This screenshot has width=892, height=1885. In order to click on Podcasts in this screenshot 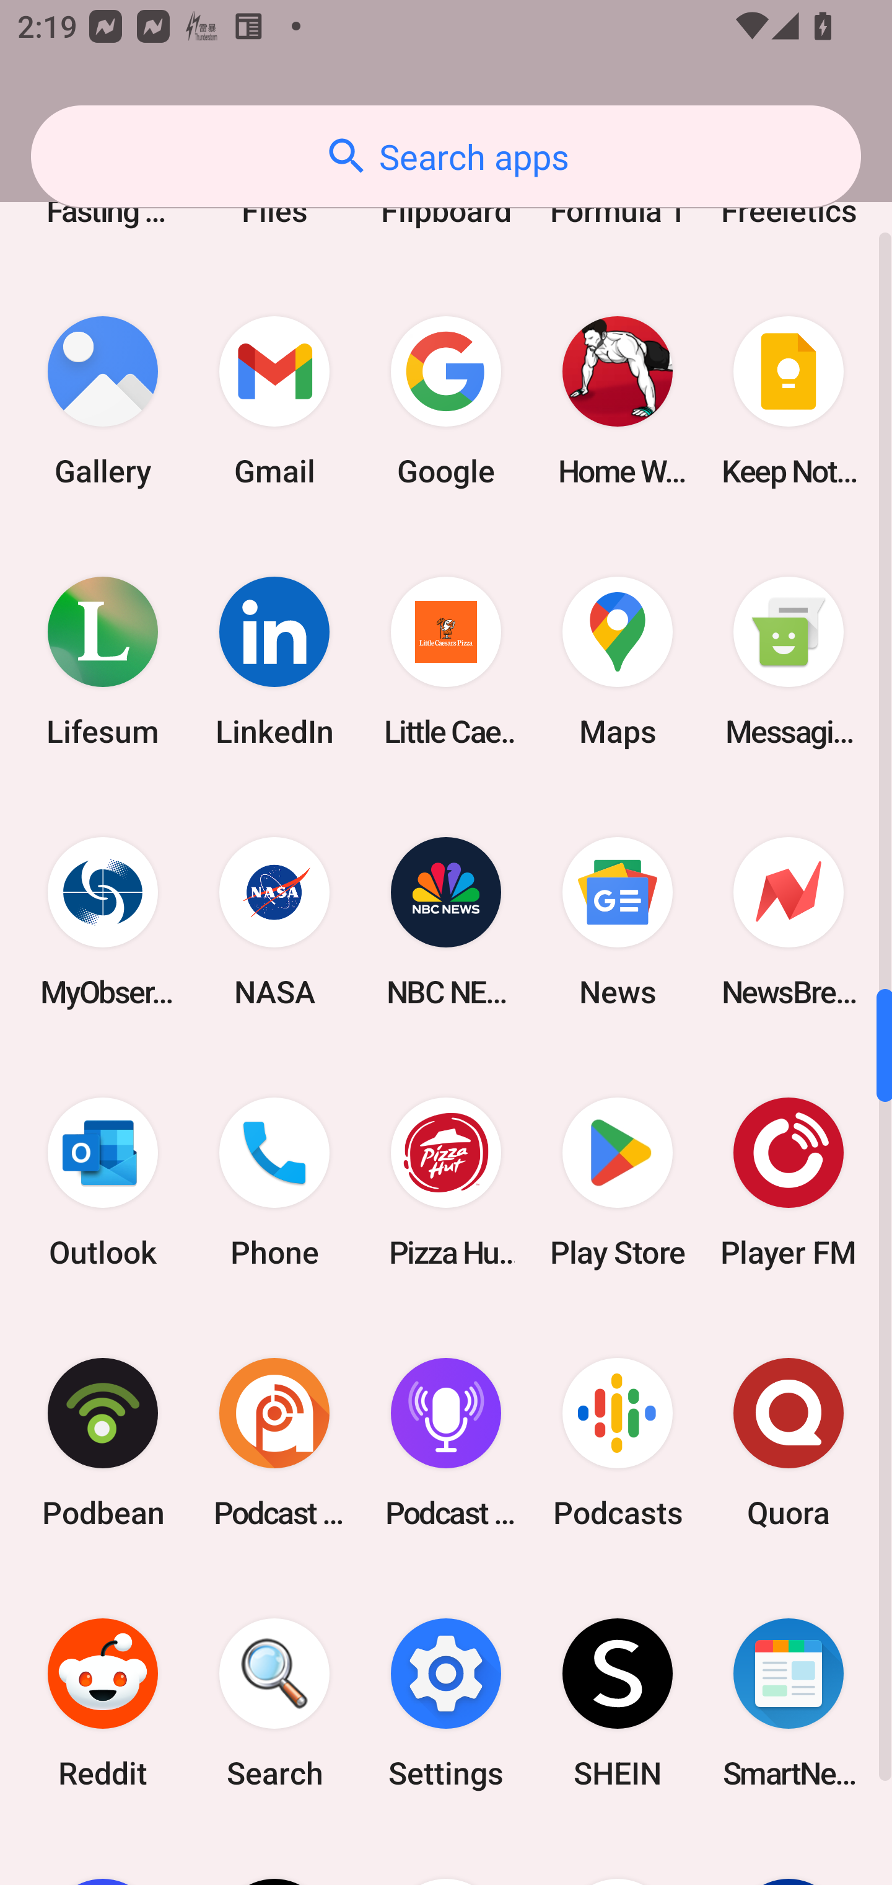, I will do `click(617, 1442)`.